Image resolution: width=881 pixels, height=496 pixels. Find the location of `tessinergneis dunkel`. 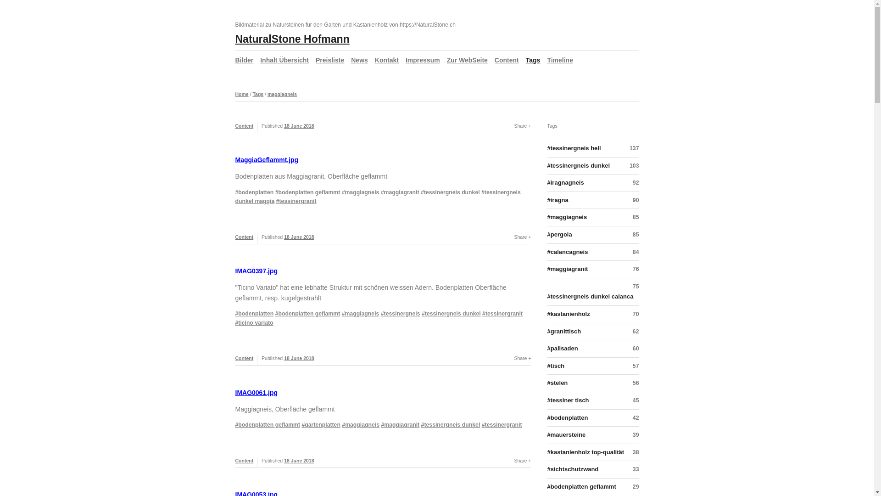

tessinergneis dunkel is located at coordinates (451, 425).